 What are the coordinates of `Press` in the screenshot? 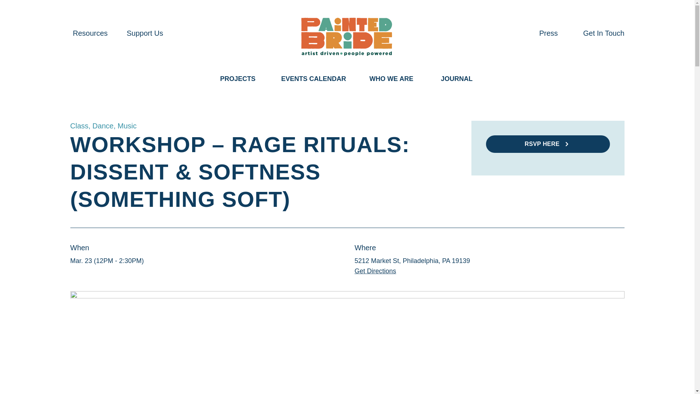 It's located at (548, 33).